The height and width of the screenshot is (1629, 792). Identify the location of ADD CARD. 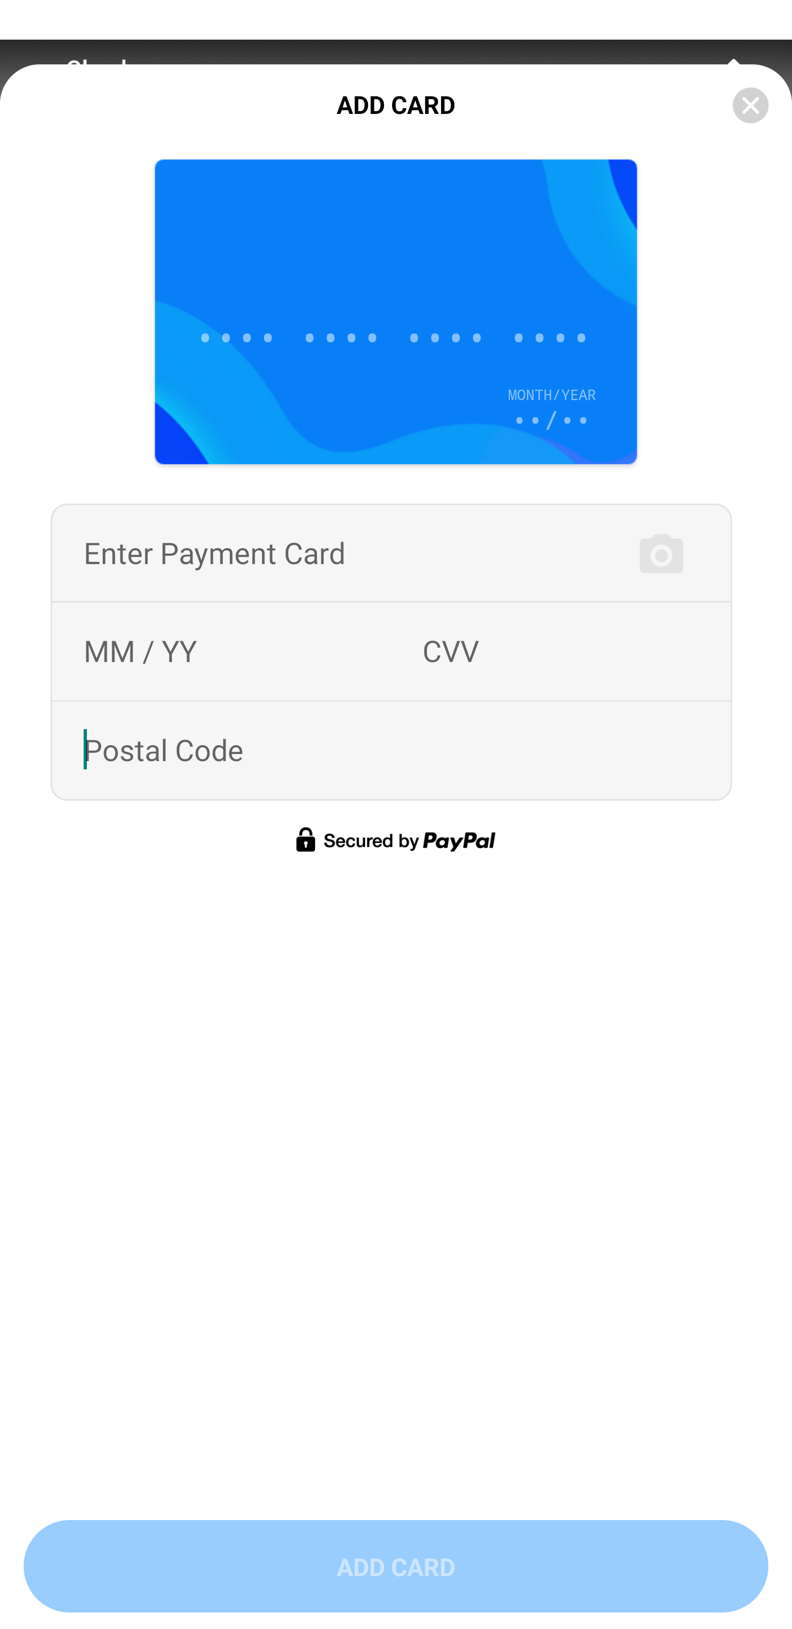
(396, 1566).